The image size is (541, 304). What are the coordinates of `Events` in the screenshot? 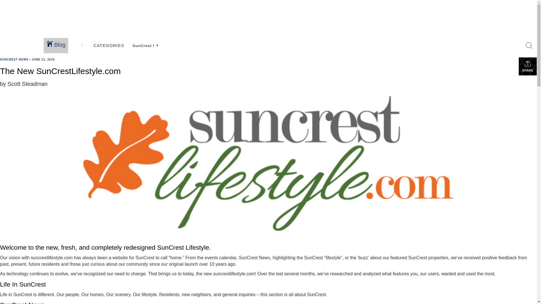 It's located at (216, 54).